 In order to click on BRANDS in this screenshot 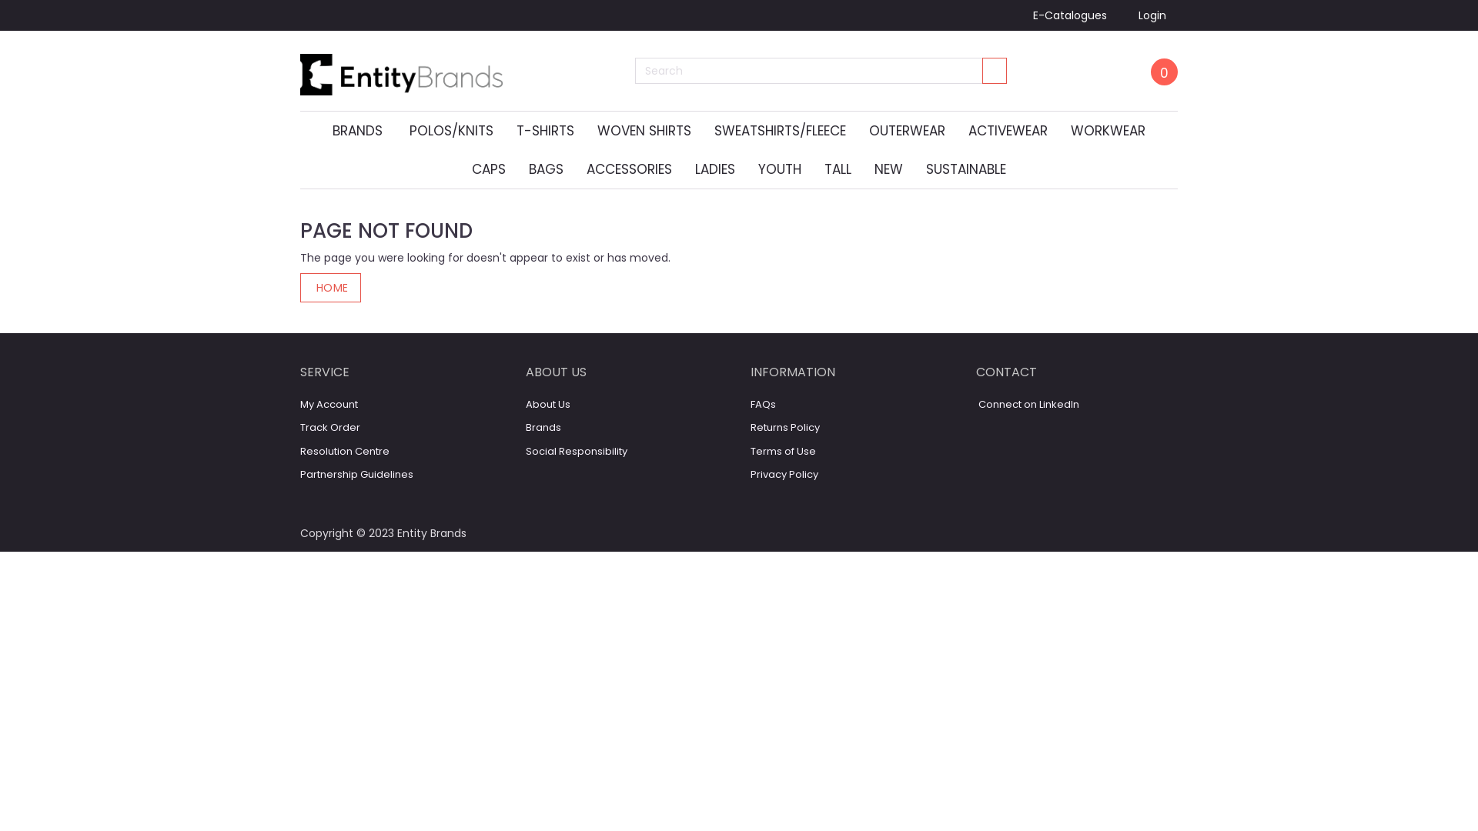, I will do `click(359, 131)`.